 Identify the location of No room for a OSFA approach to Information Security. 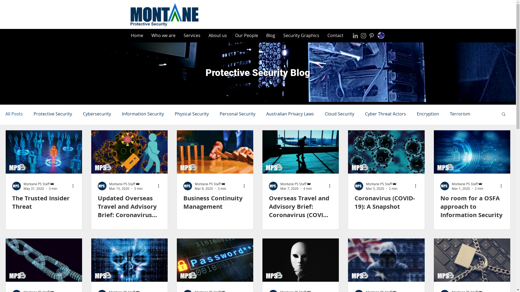
(472, 207).